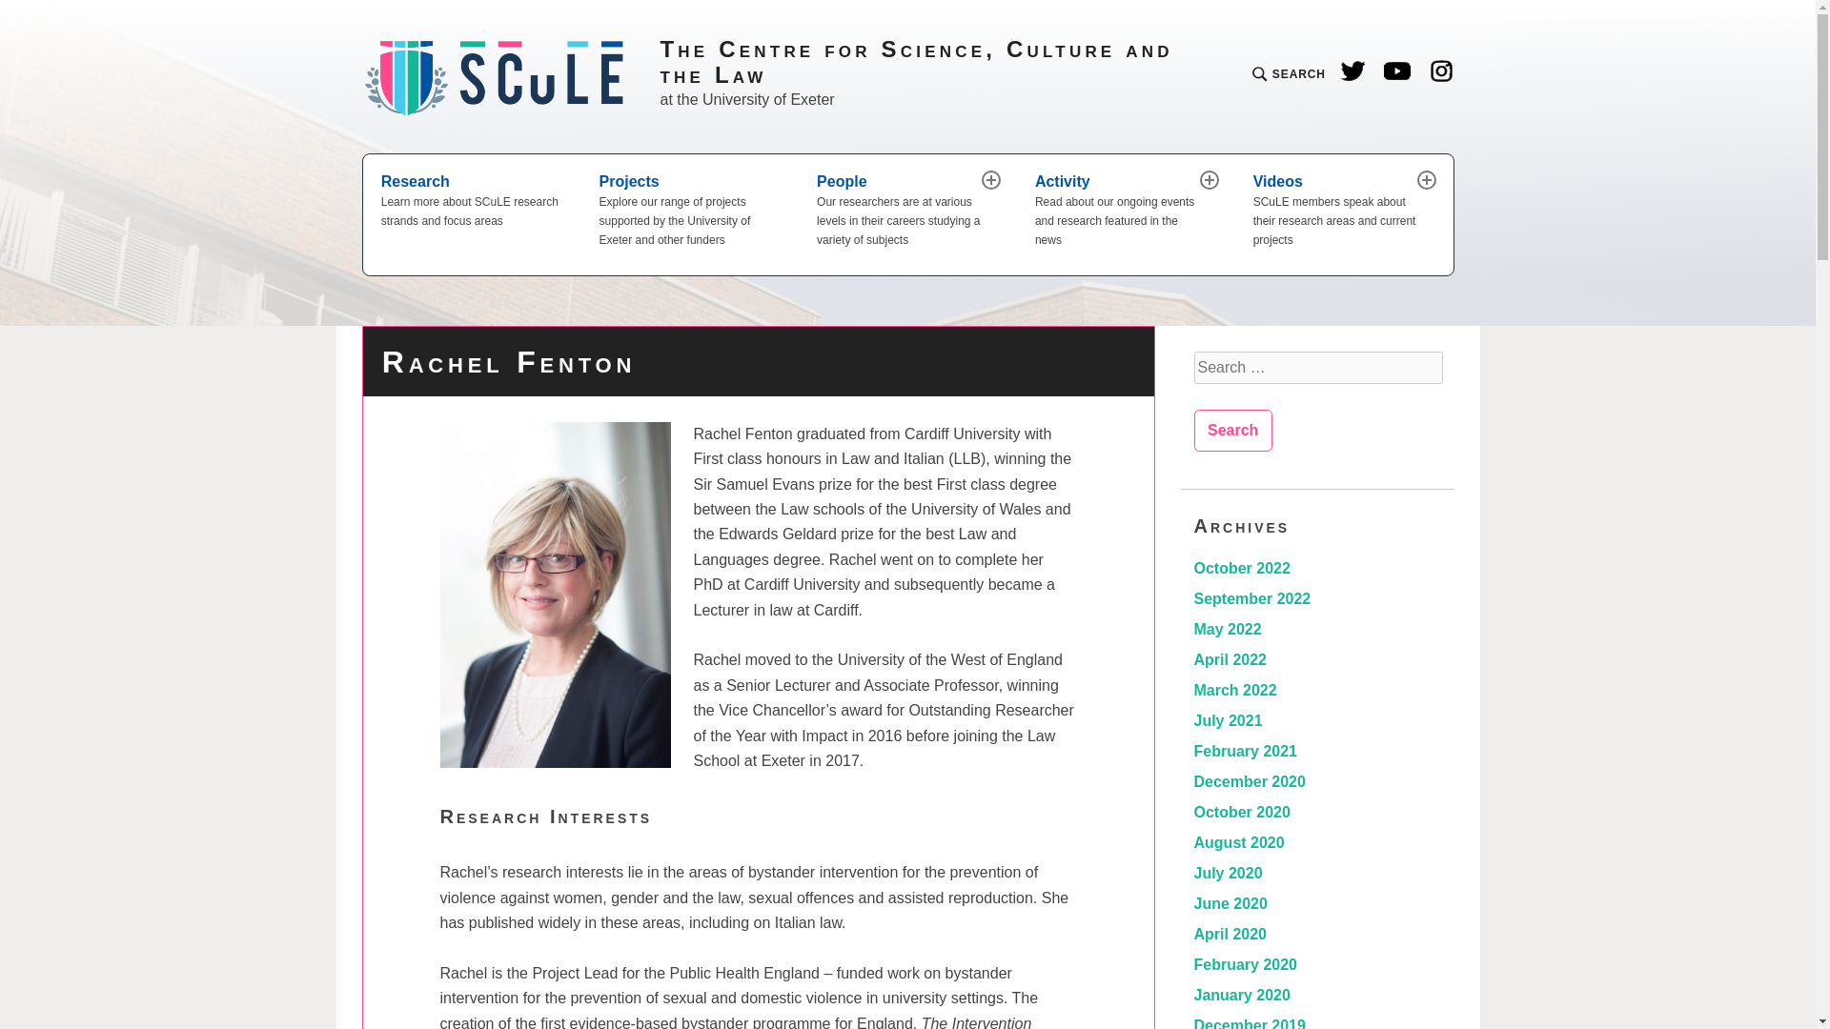  I want to click on SEARCH, so click(1288, 76).